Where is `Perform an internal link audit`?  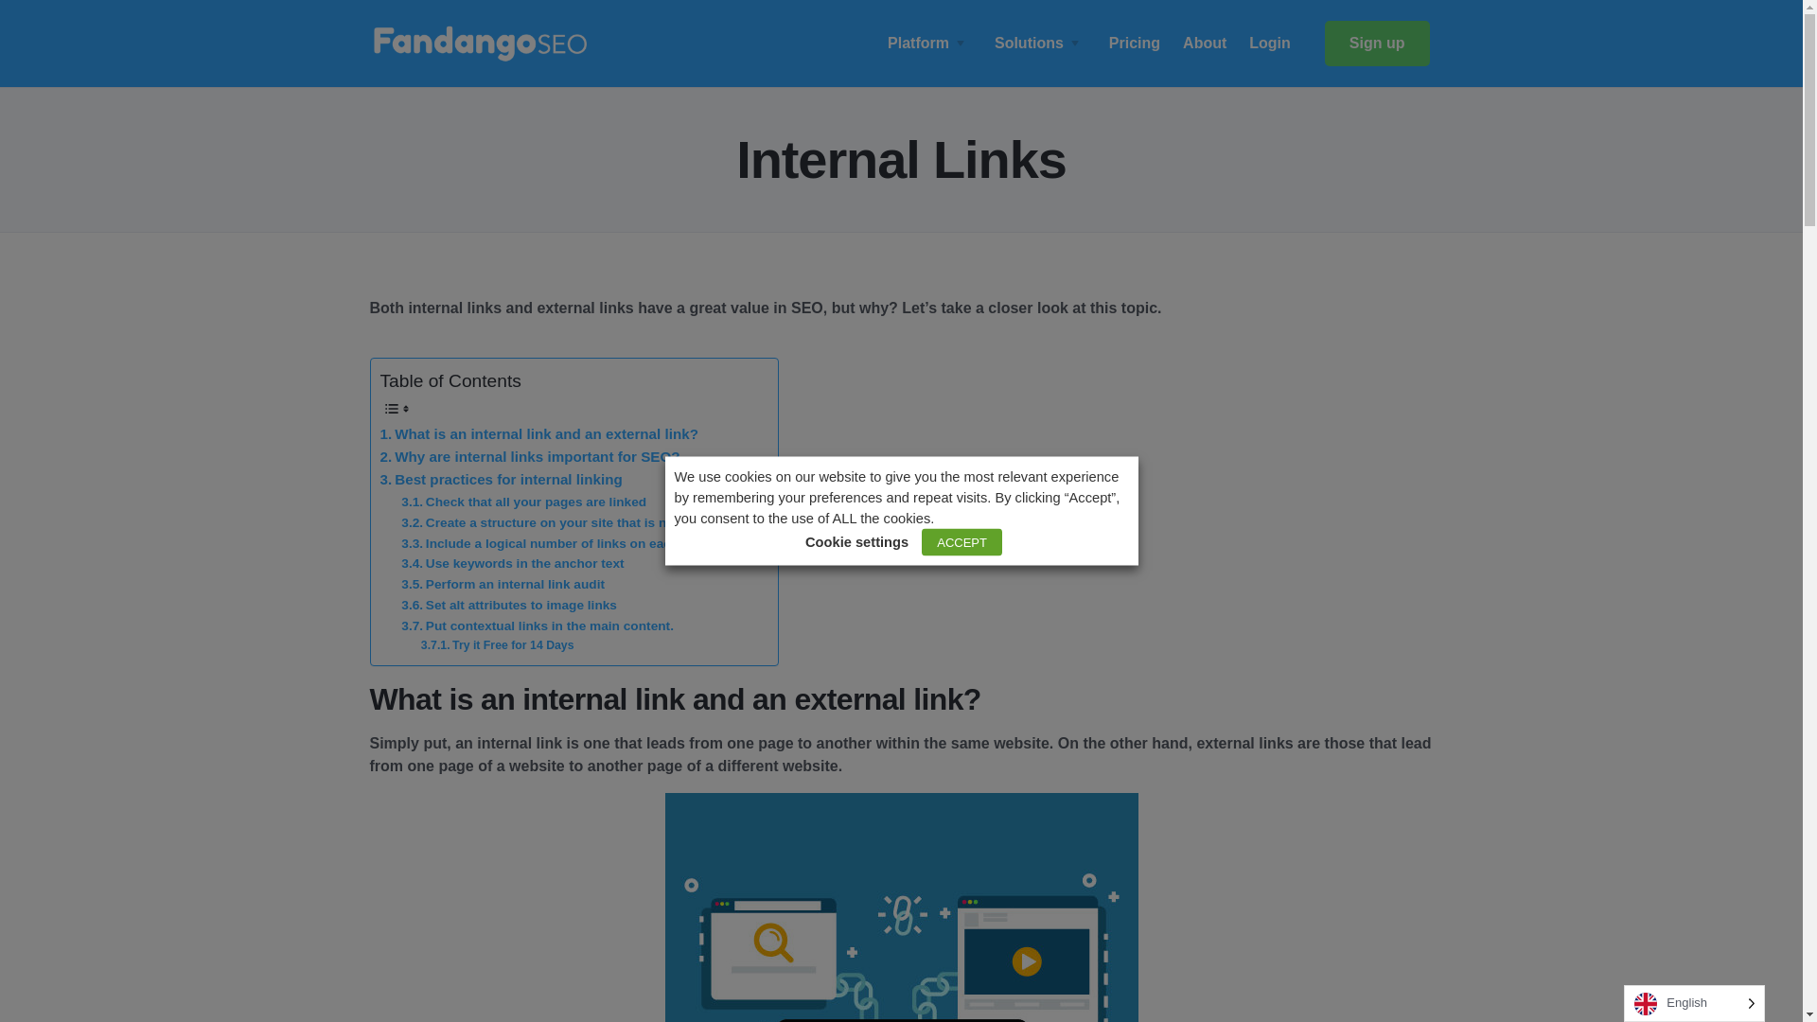 Perform an internal link audit is located at coordinates (503, 584).